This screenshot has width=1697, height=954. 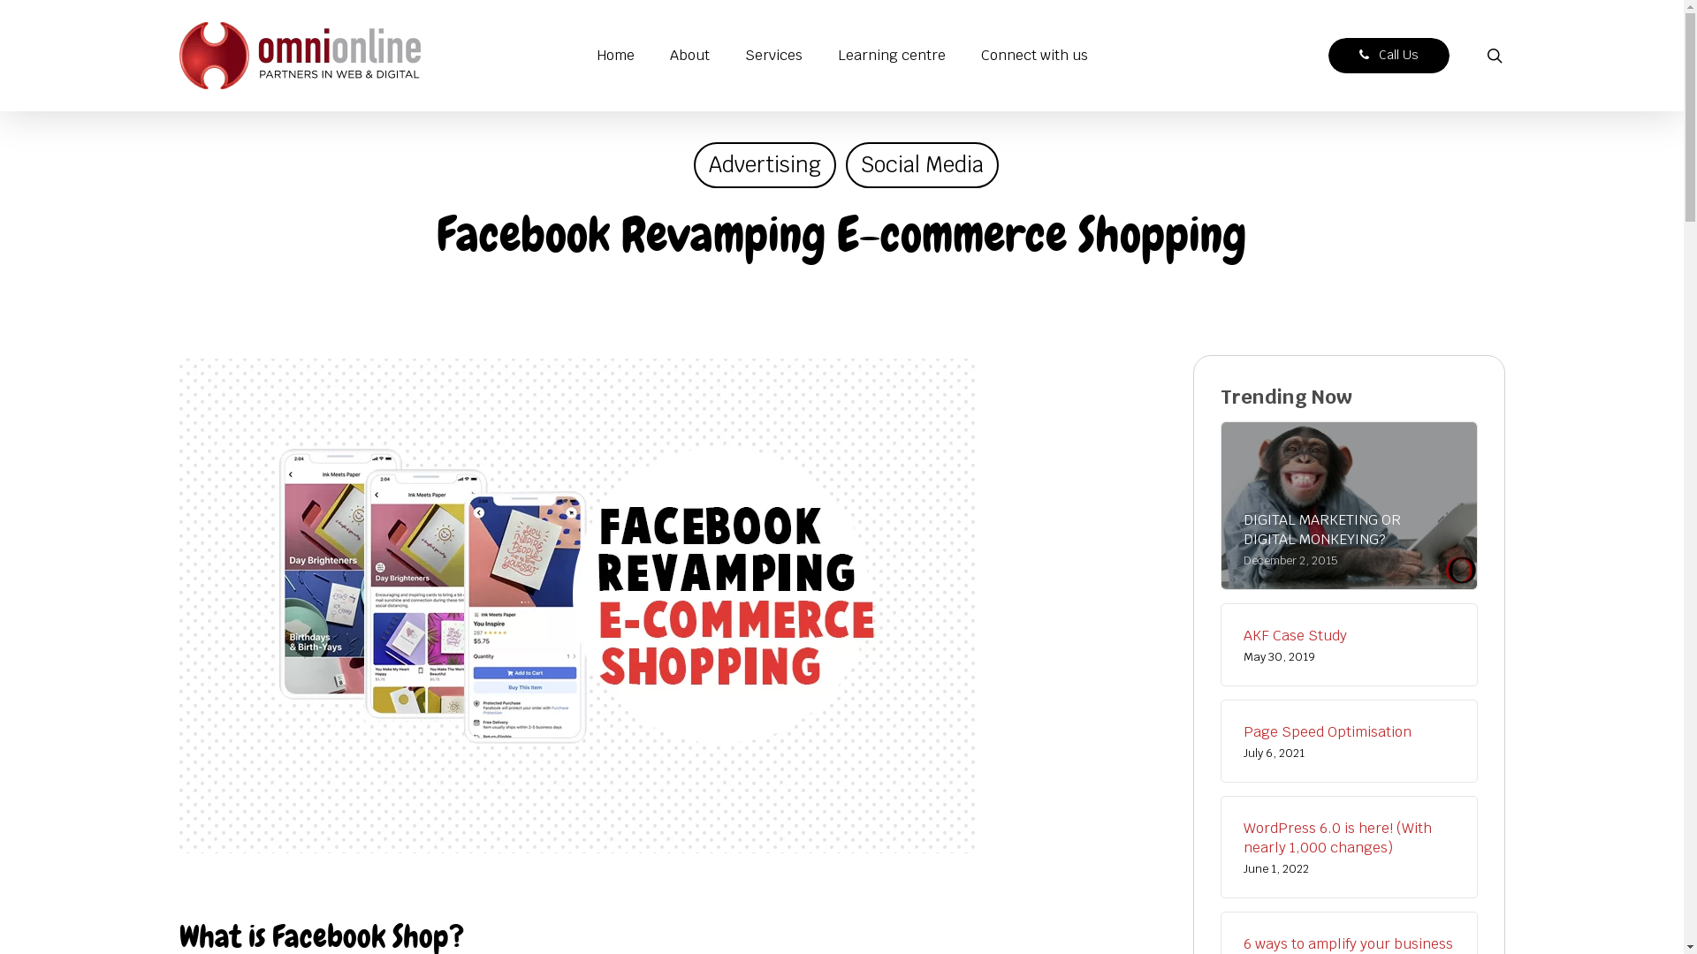 What do you see at coordinates (1349, 539) in the screenshot?
I see `DIGITAL MARKETING OR DIGITAL MONKEYING?
December 2, 2015` at bounding box center [1349, 539].